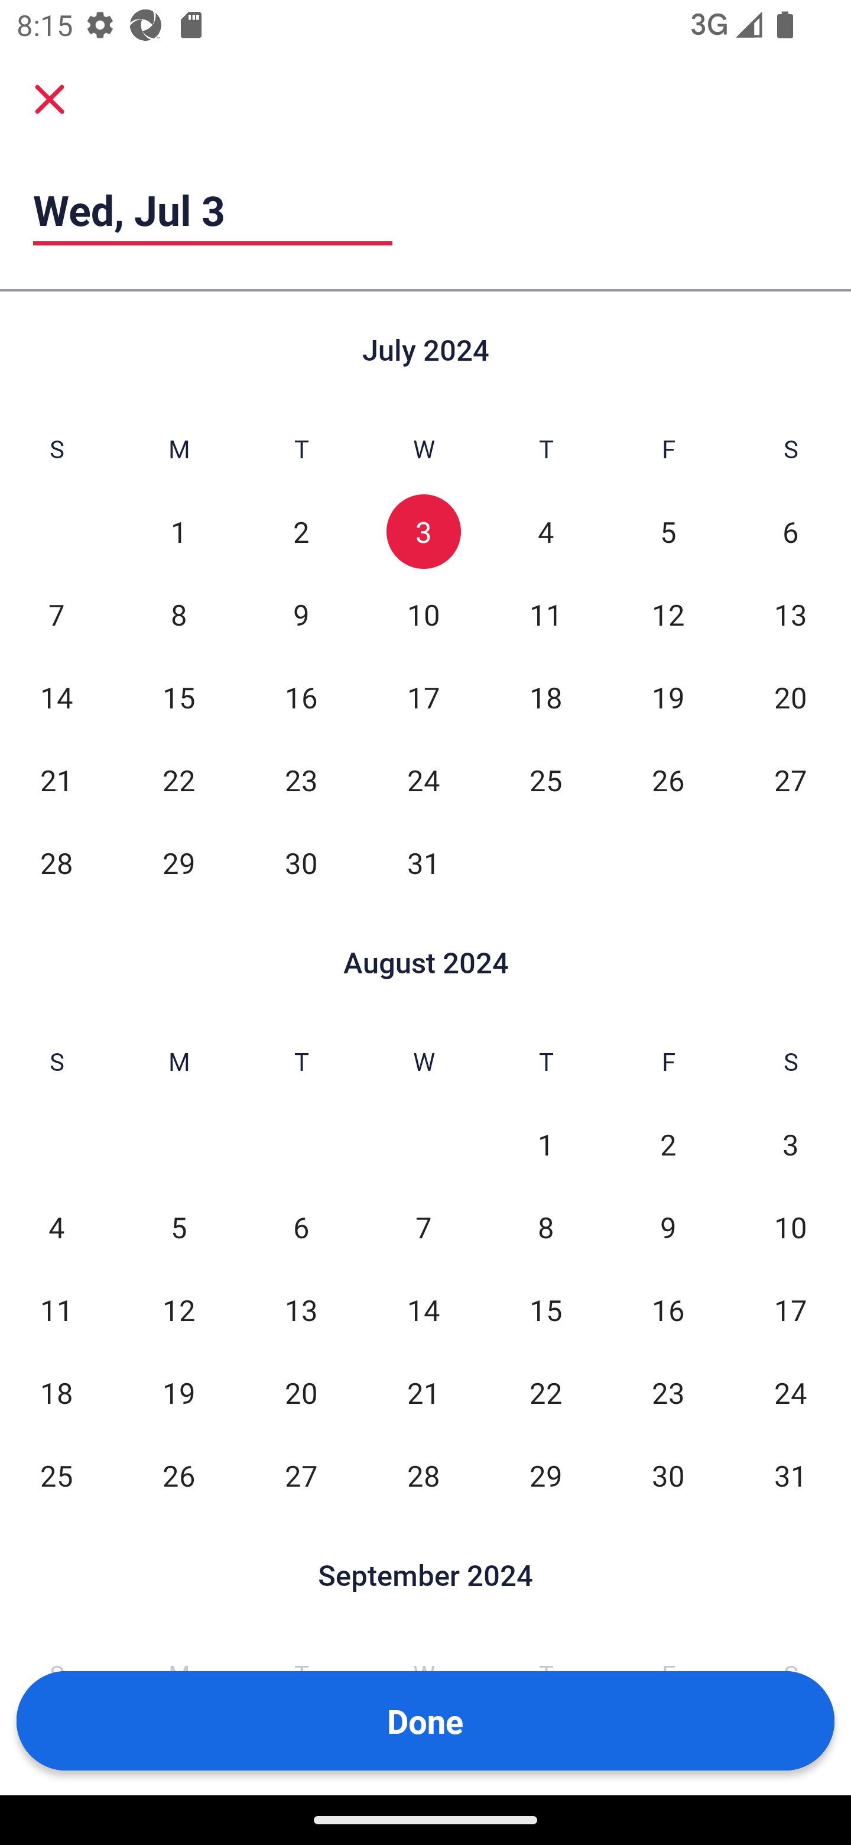 The width and height of the screenshot is (851, 1845). What do you see at coordinates (545, 779) in the screenshot?
I see `25 Thu, Jul 25, Not Selected` at bounding box center [545, 779].